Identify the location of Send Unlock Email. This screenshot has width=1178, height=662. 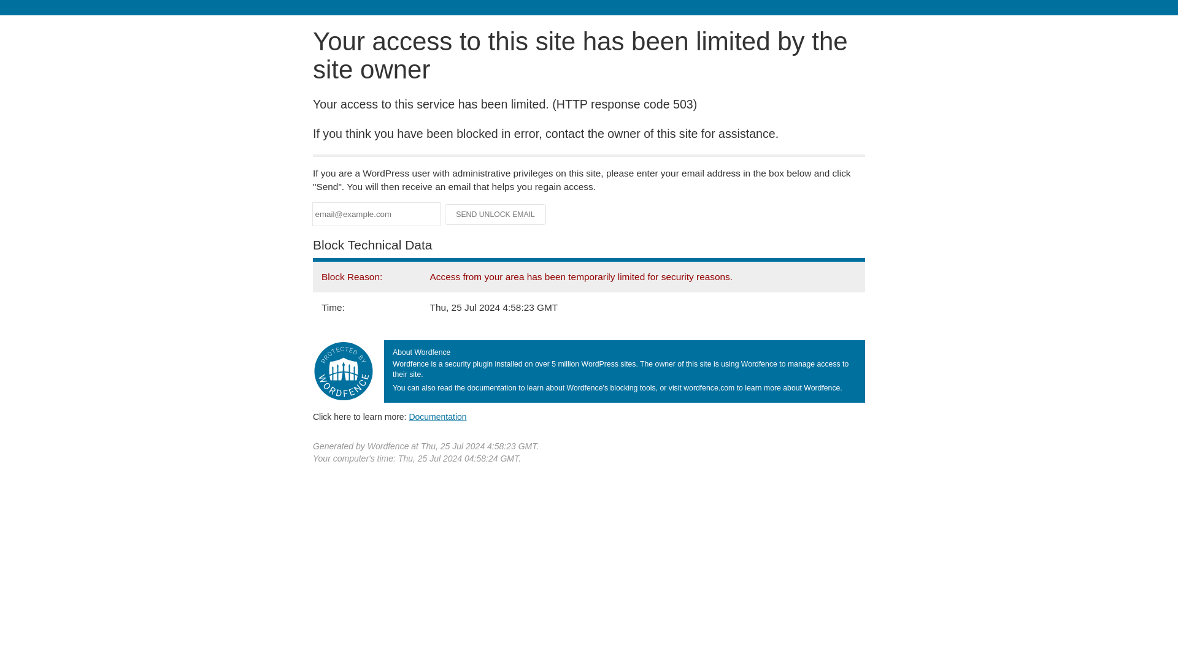
(496, 215).